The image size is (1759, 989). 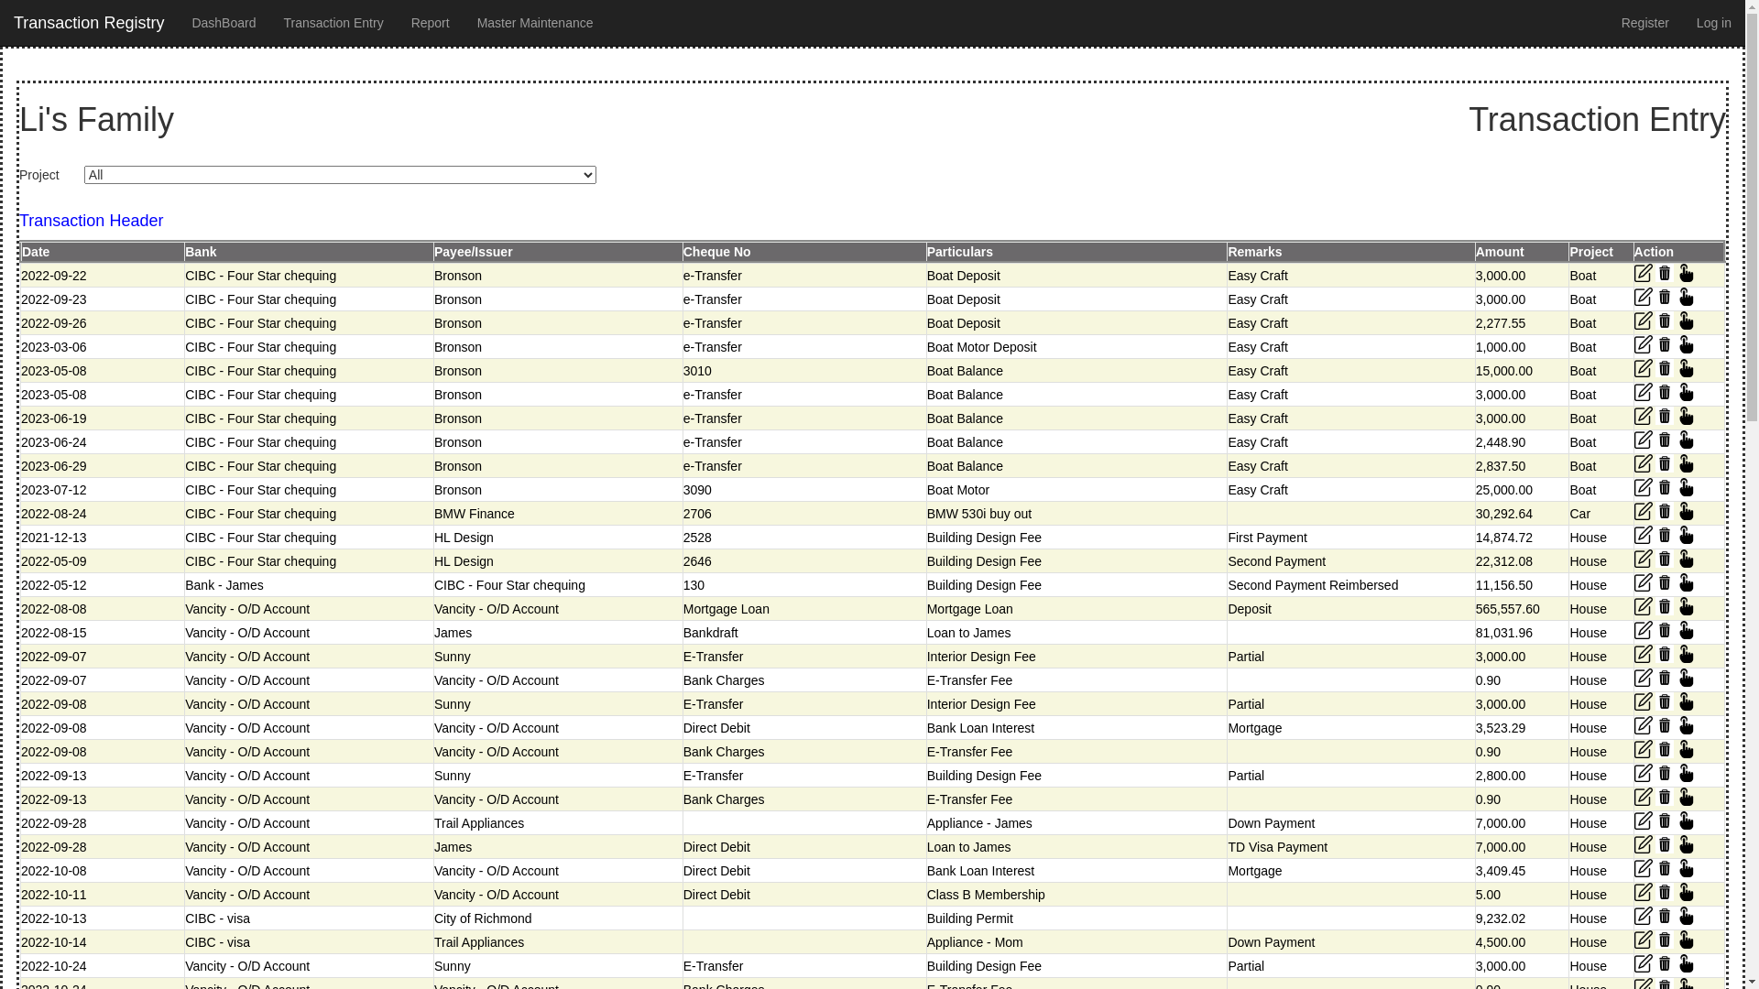 I want to click on Delete, so click(x=1665, y=321).